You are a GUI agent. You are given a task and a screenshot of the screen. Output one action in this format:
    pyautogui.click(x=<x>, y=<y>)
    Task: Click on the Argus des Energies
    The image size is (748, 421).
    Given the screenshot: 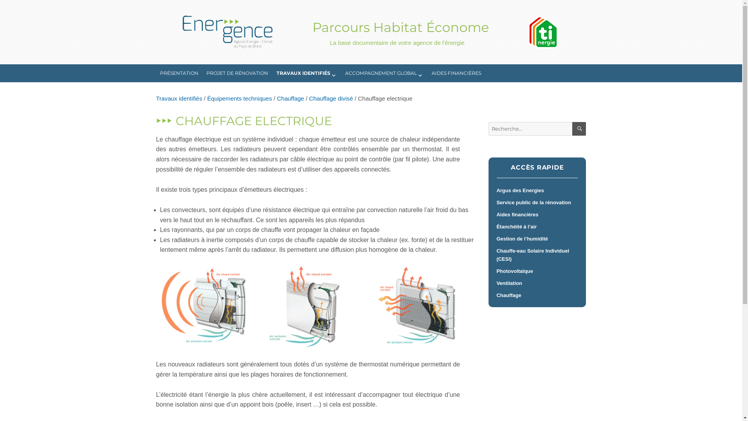 What is the action you would take?
    pyautogui.click(x=537, y=190)
    